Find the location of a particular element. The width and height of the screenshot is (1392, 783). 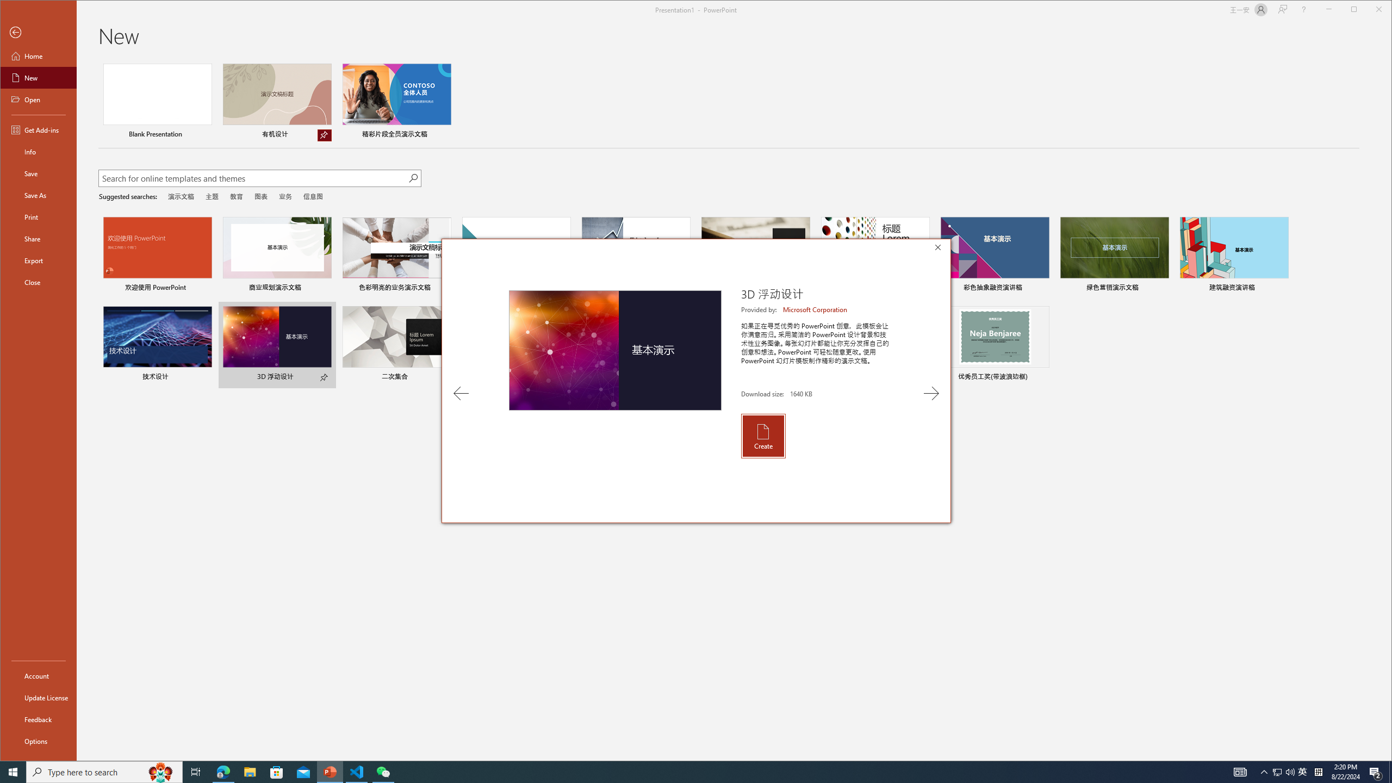

Save As is located at coordinates (38, 195).